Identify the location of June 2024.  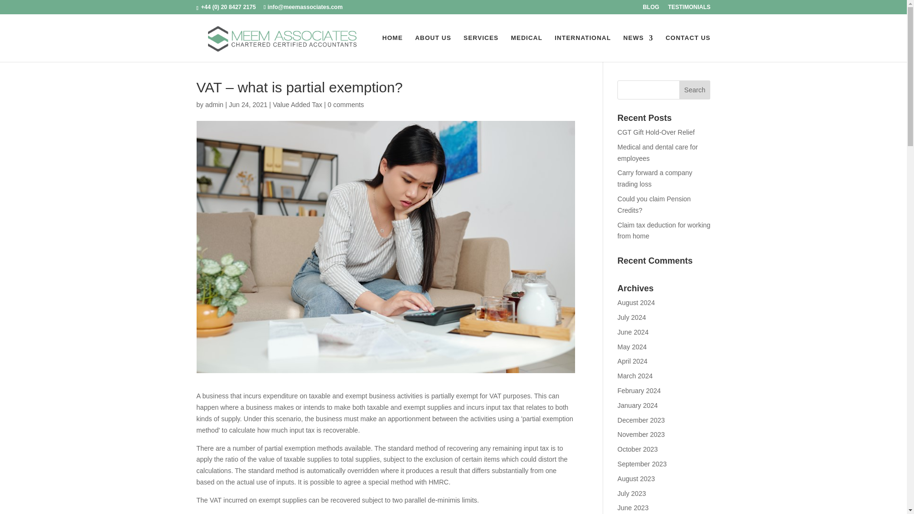
(633, 332).